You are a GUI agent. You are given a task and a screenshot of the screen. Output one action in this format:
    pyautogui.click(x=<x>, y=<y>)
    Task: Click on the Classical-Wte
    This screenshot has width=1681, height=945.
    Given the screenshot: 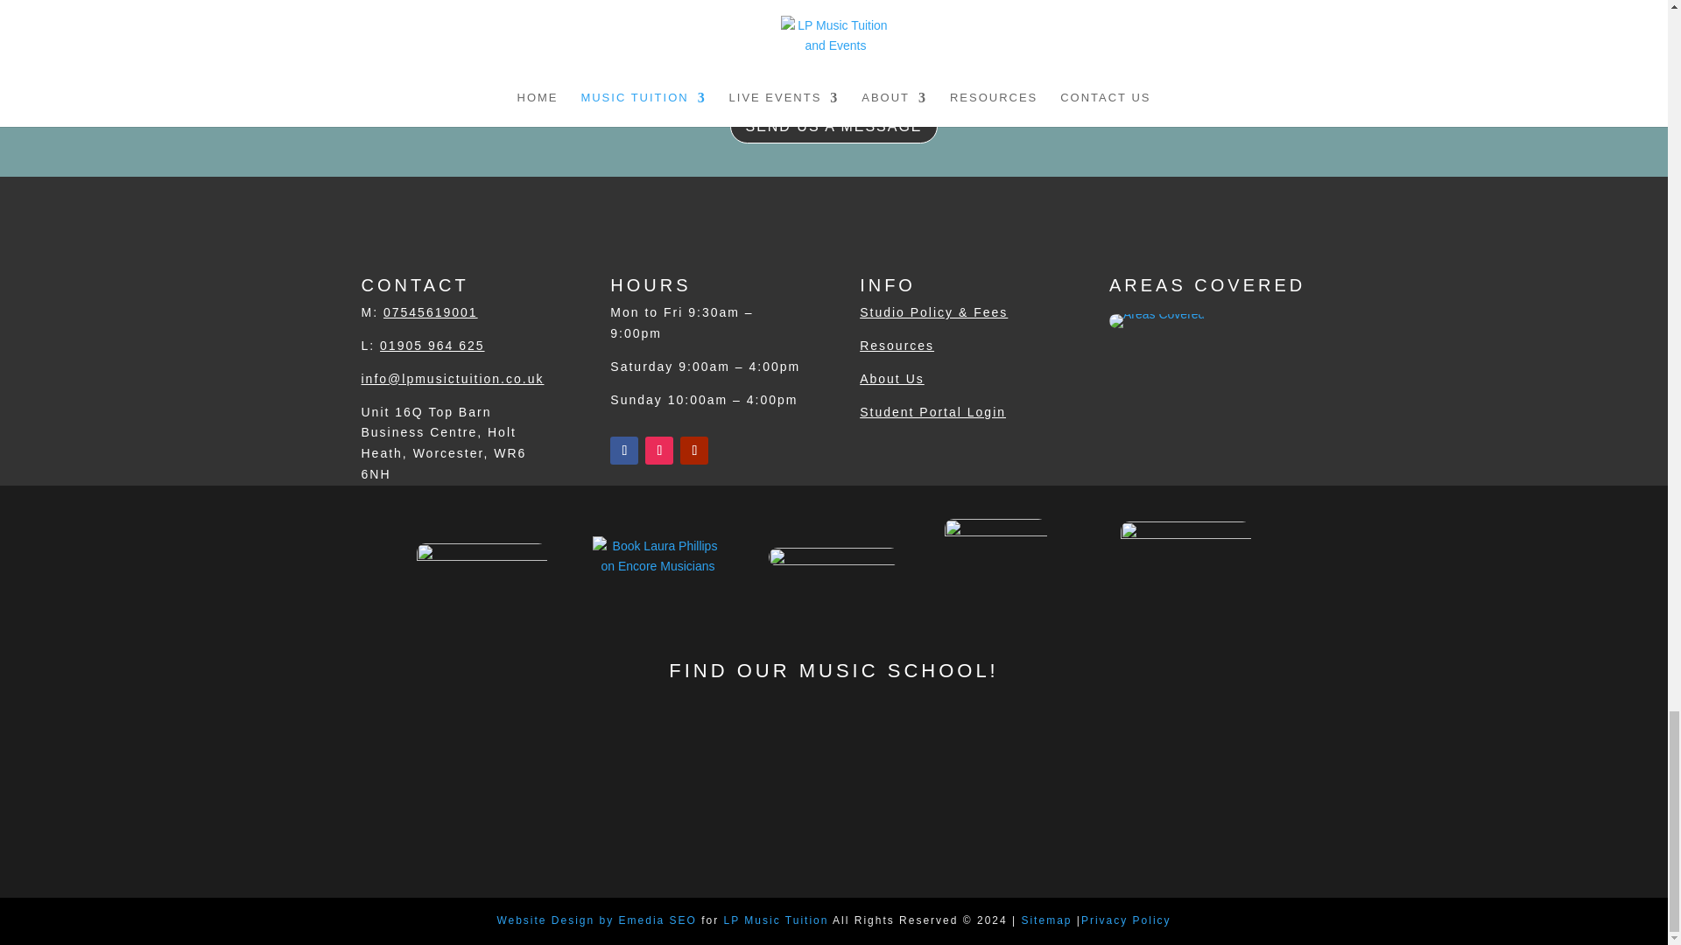 What is the action you would take?
    pyautogui.click(x=833, y=556)
    